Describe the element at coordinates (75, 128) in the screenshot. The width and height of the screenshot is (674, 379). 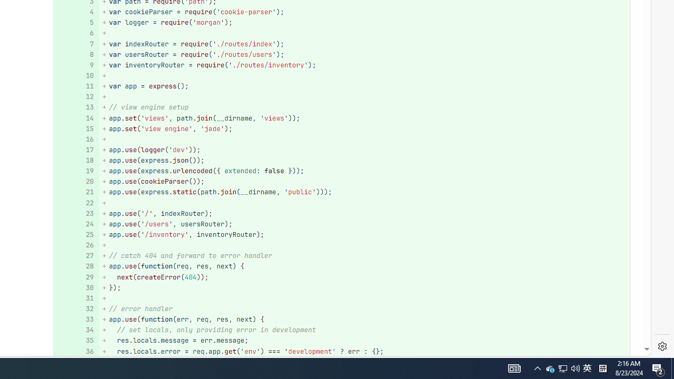
I see `15` at that location.